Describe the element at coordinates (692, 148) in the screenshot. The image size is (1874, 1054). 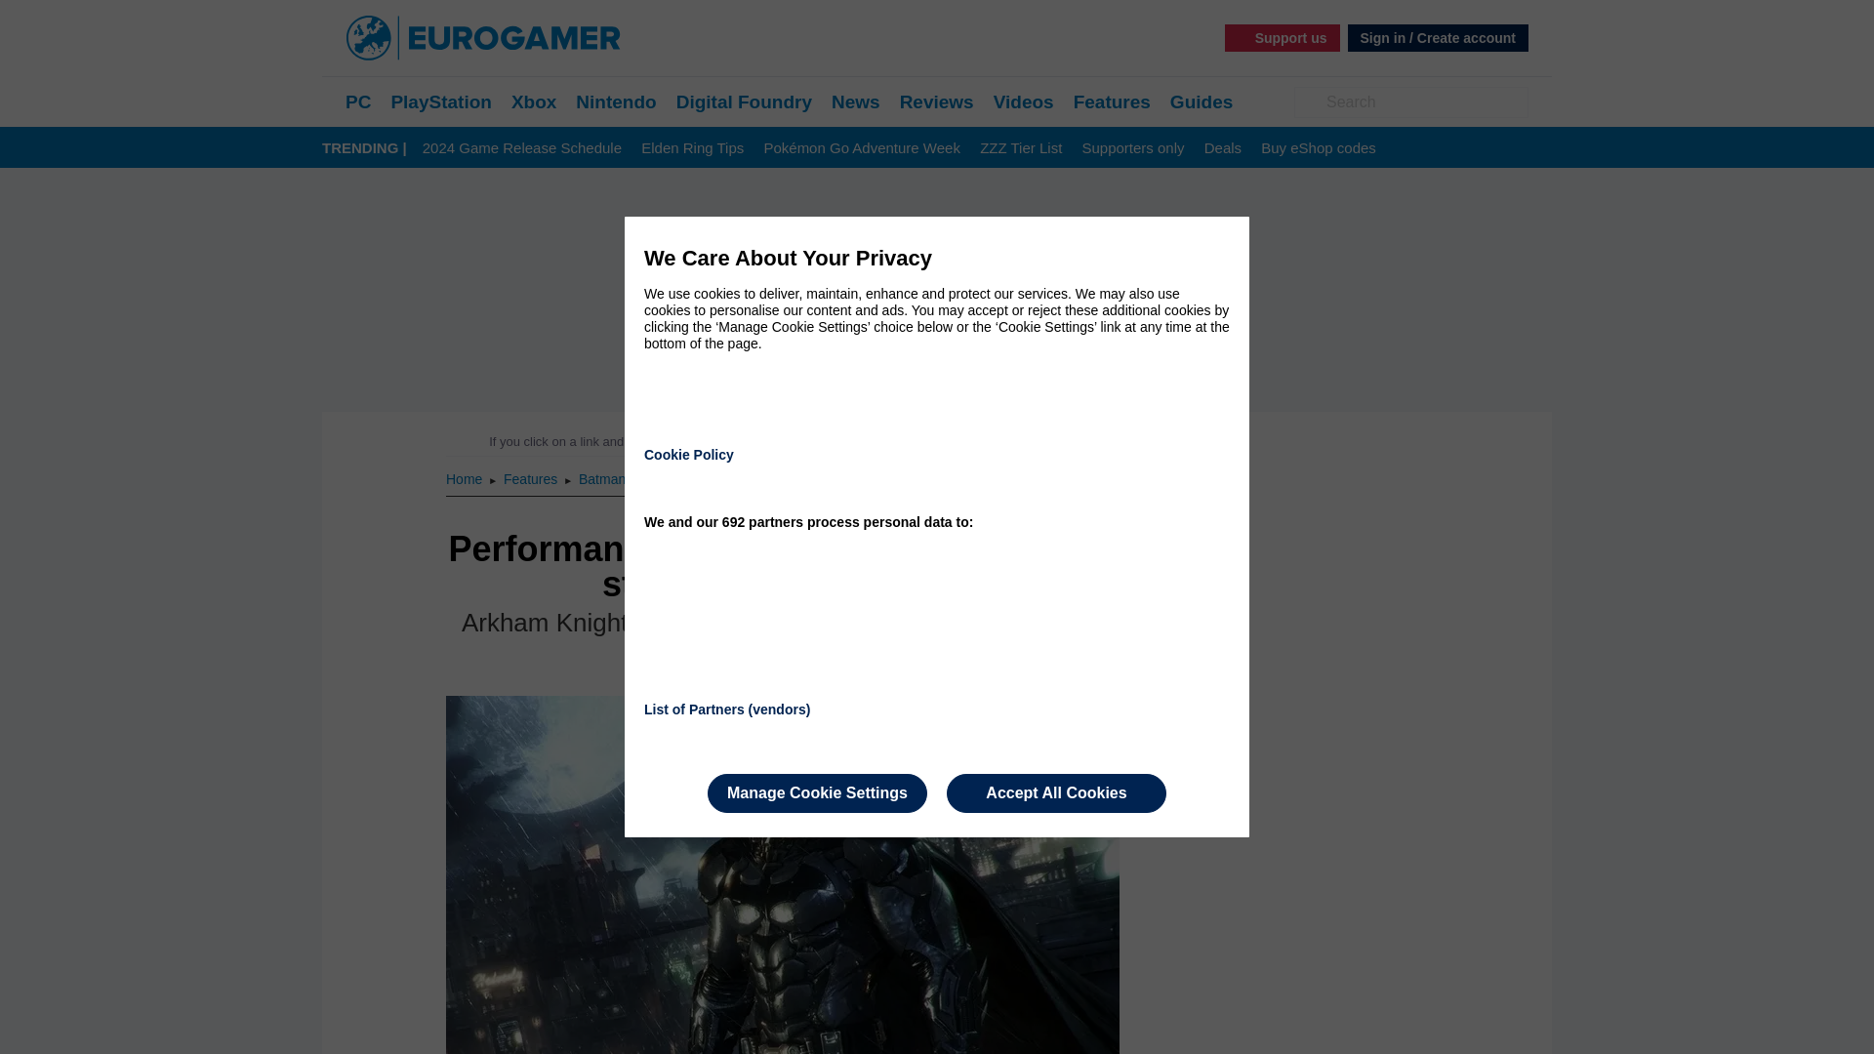
I see `Elden Ring Tips` at that location.